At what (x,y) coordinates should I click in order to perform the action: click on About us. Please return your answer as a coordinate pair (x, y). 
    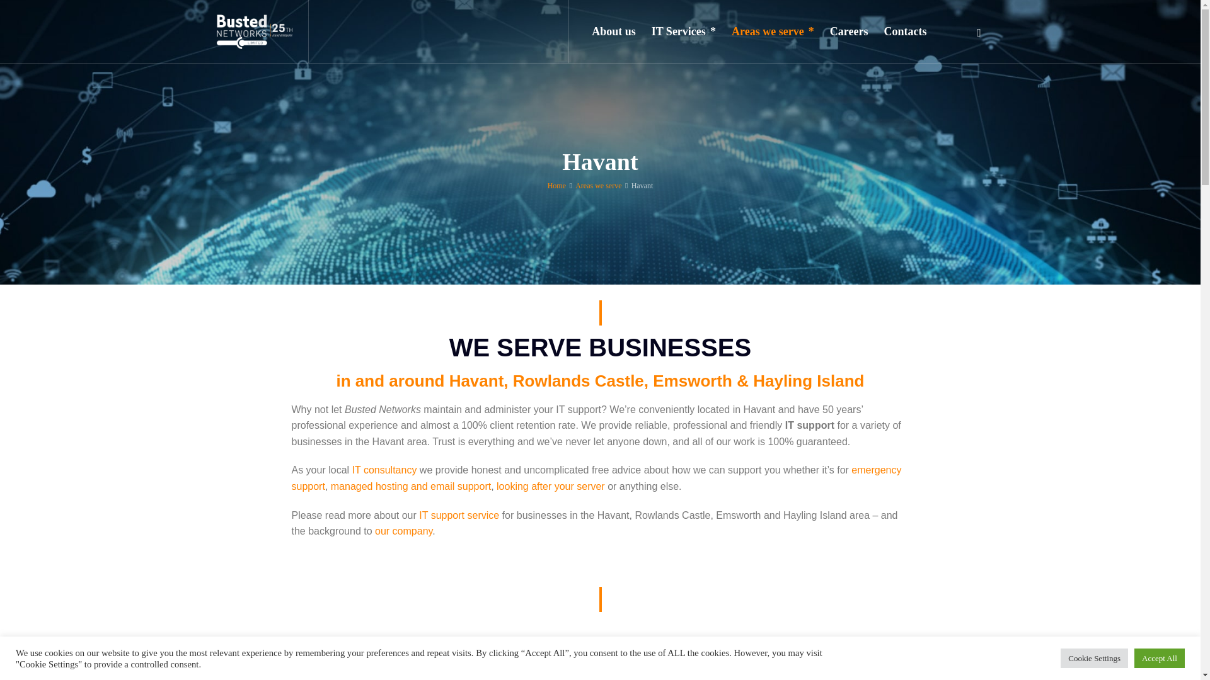
    Looking at the image, I should click on (614, 31).